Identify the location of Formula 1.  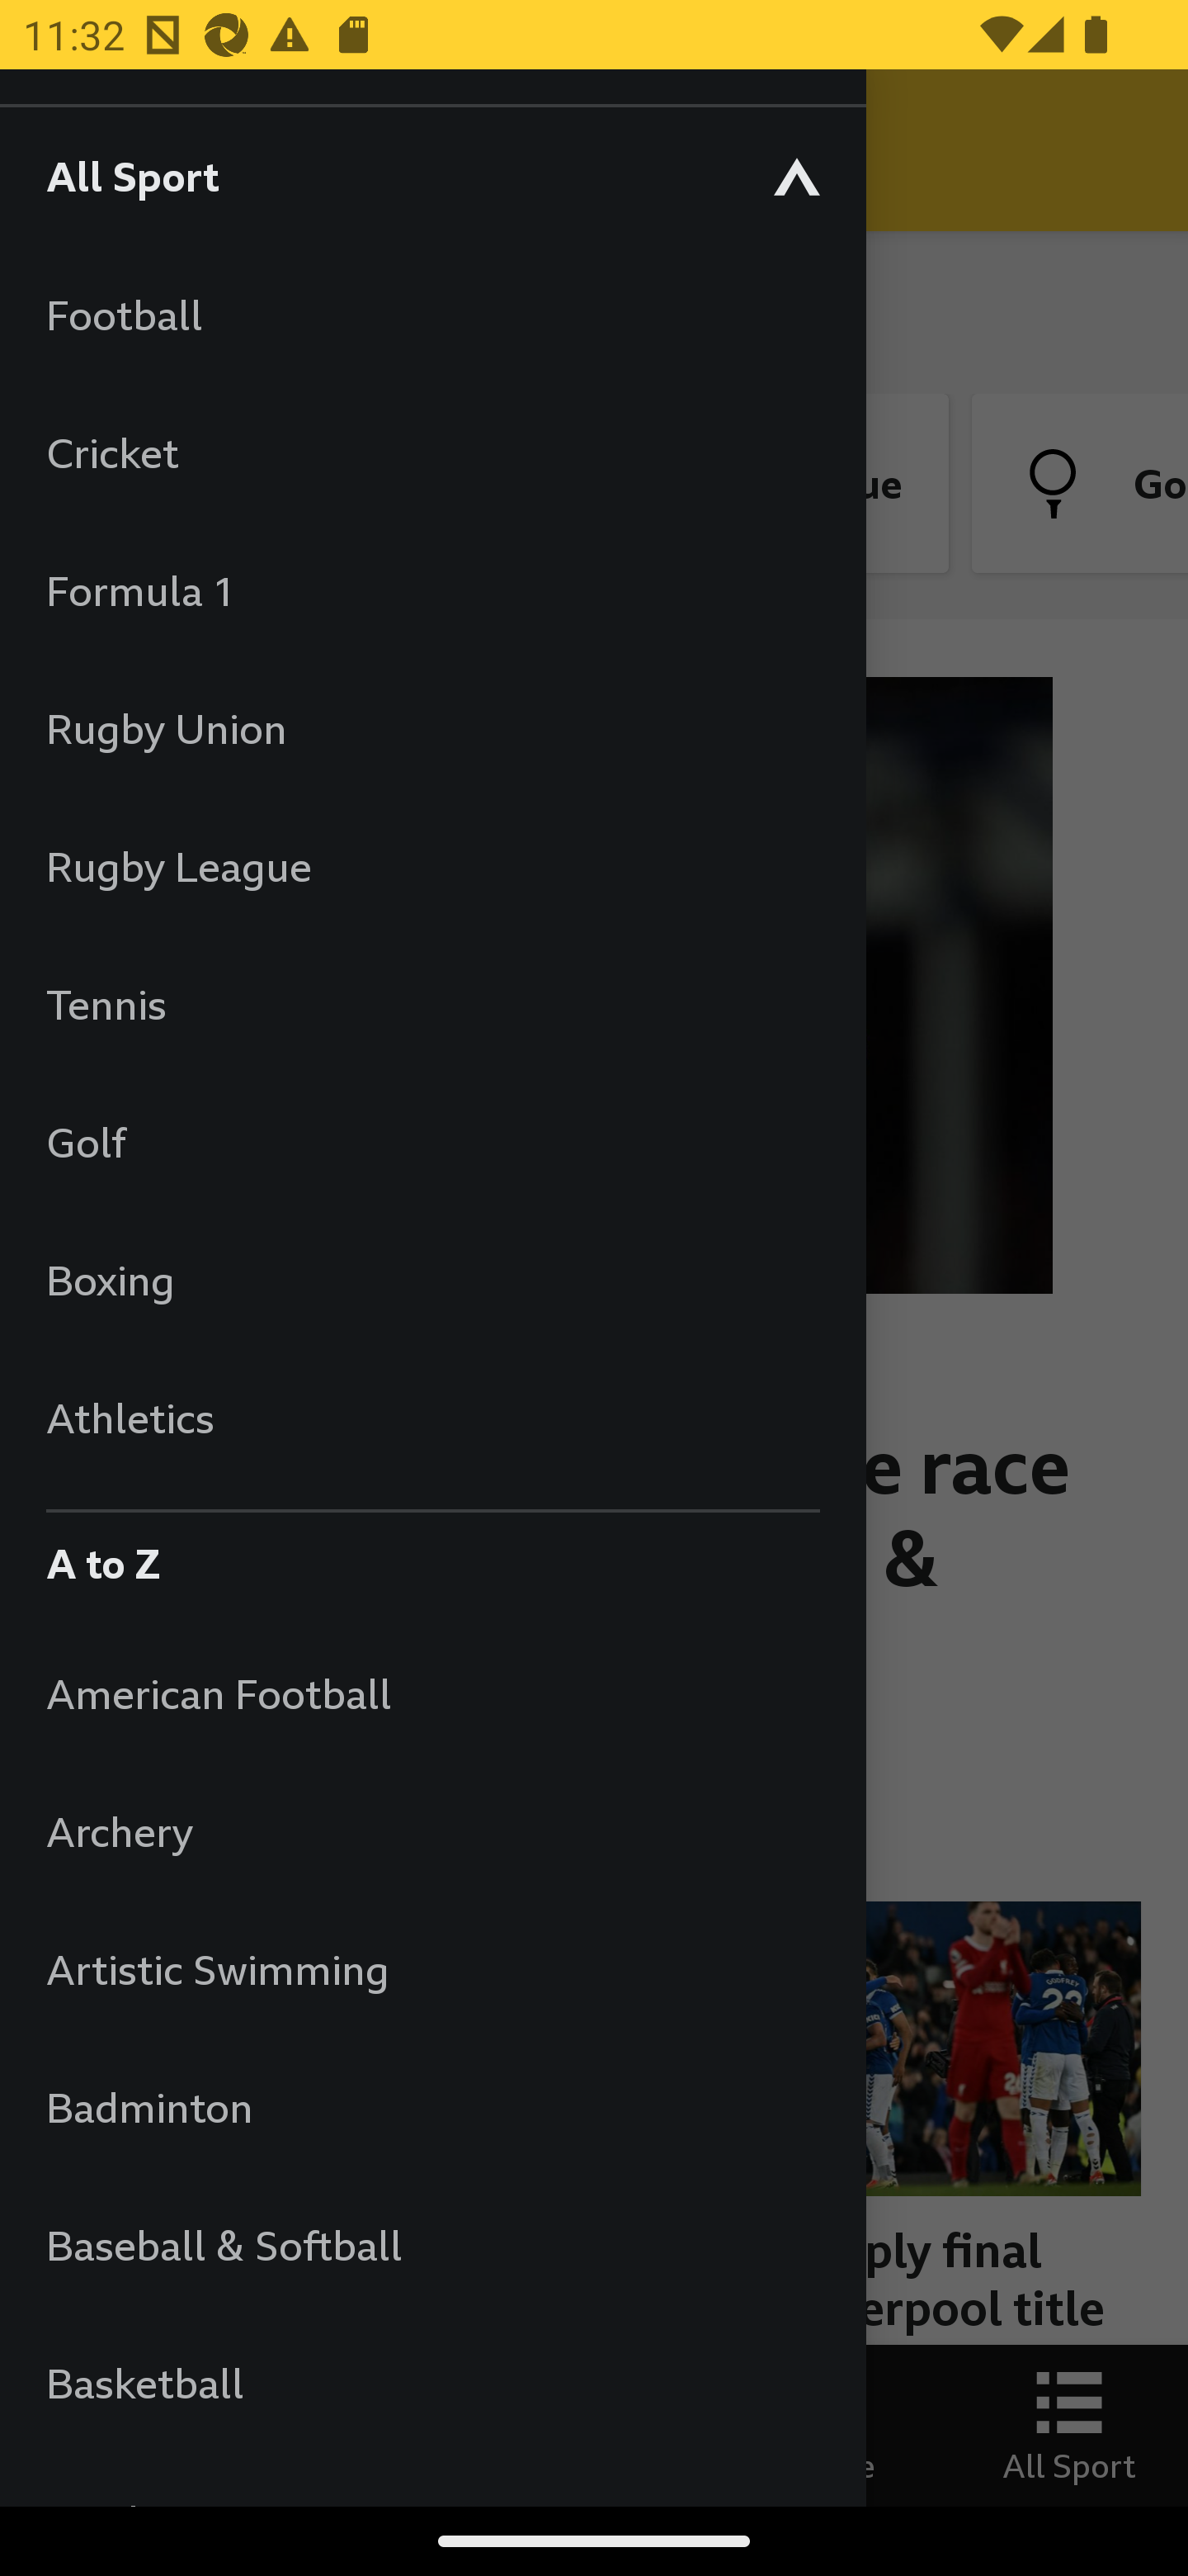
(432, 590).